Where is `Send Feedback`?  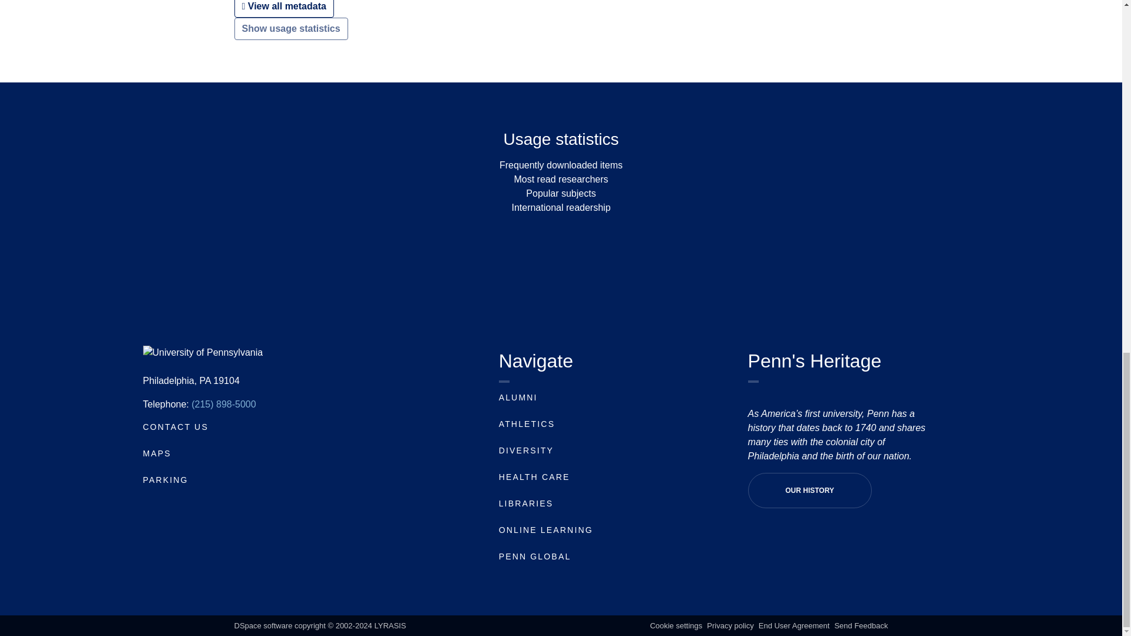 Send Feedback is located at coordinates (861, 625).